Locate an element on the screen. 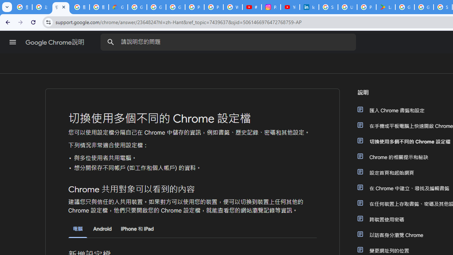 This screenshot has width=453, height=255. #nbabasketballhighlights - YouTube is located at coordinates (252, 7).